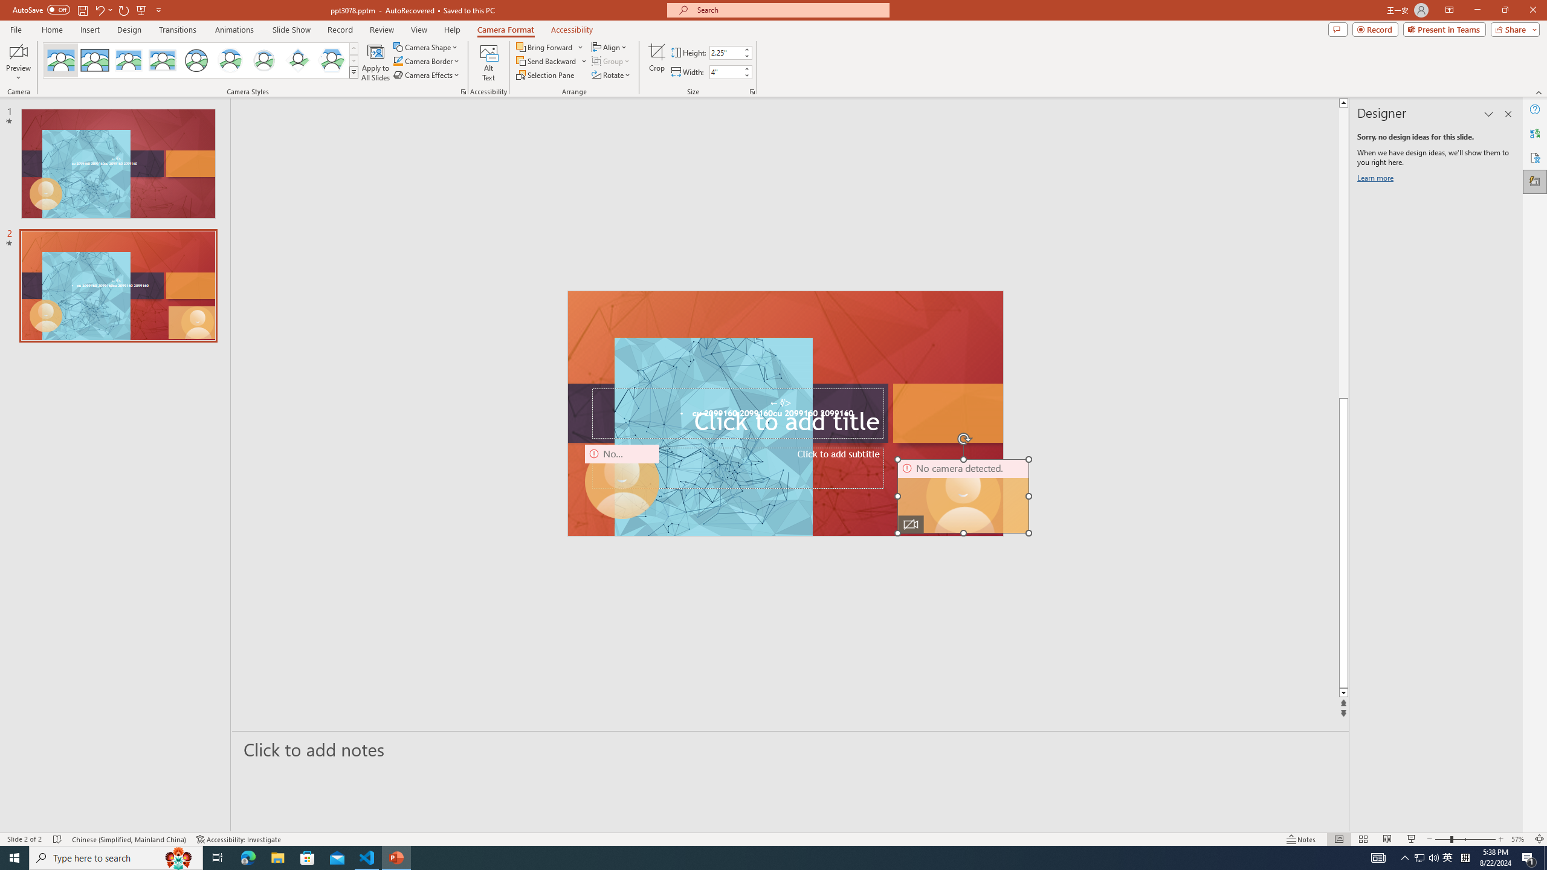  What do you see at coordinates (428, 75) in the screenshot?
I see `Camera Effects` at bounding box center [428, 75].